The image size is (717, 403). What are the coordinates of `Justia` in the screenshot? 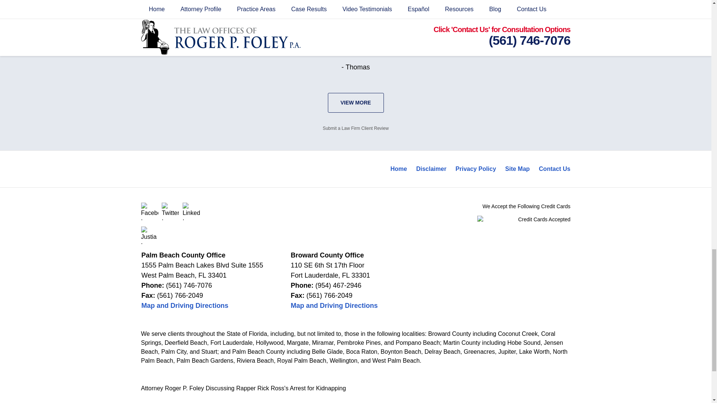 It's located at (150, 235).